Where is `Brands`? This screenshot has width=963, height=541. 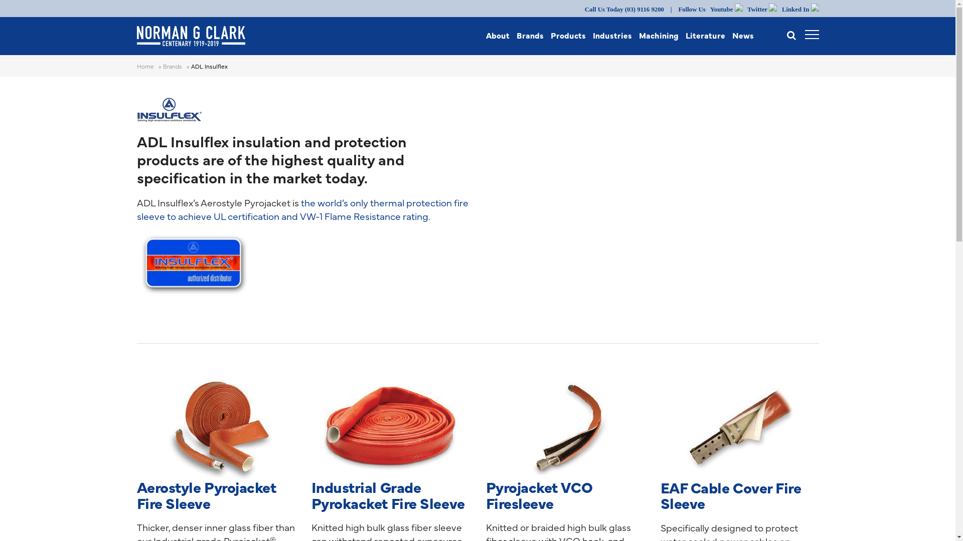 Brands is located at coordinates (174, 66).